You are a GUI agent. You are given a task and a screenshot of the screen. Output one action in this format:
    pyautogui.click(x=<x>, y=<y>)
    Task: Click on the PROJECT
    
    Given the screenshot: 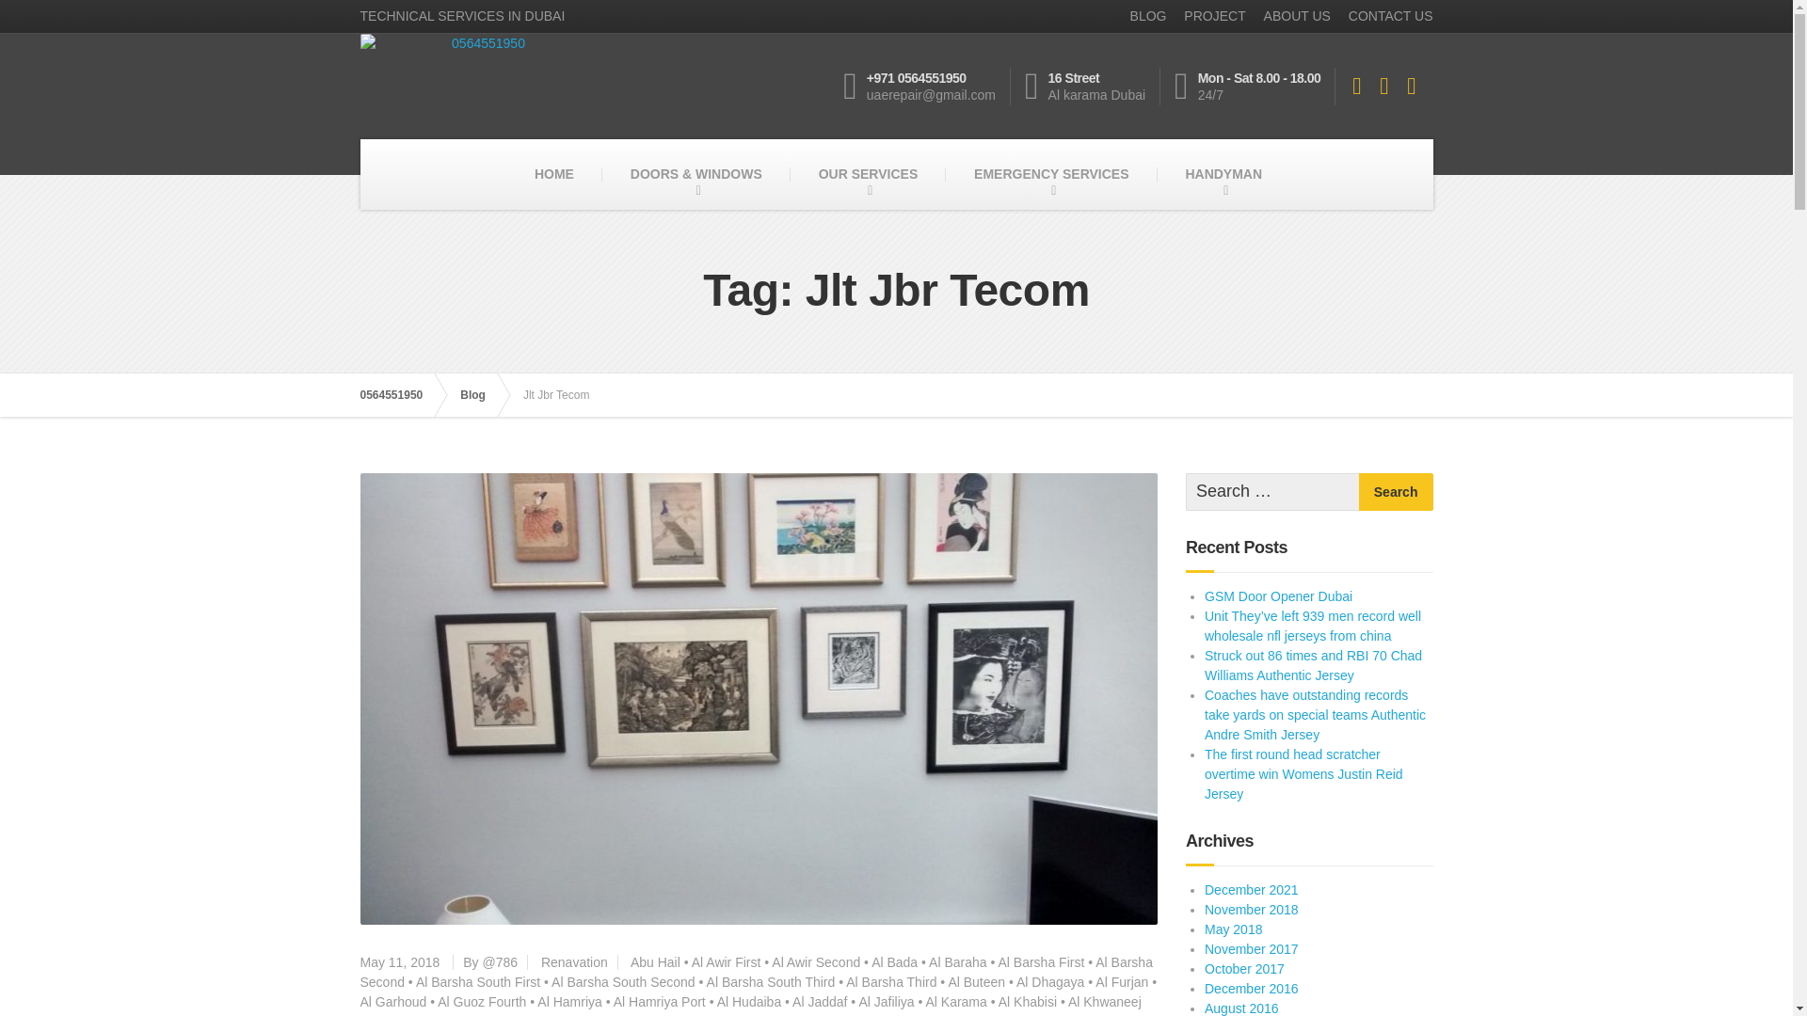 What is the action you would take?
    pyautogui.click(x=1207, y=16)
    